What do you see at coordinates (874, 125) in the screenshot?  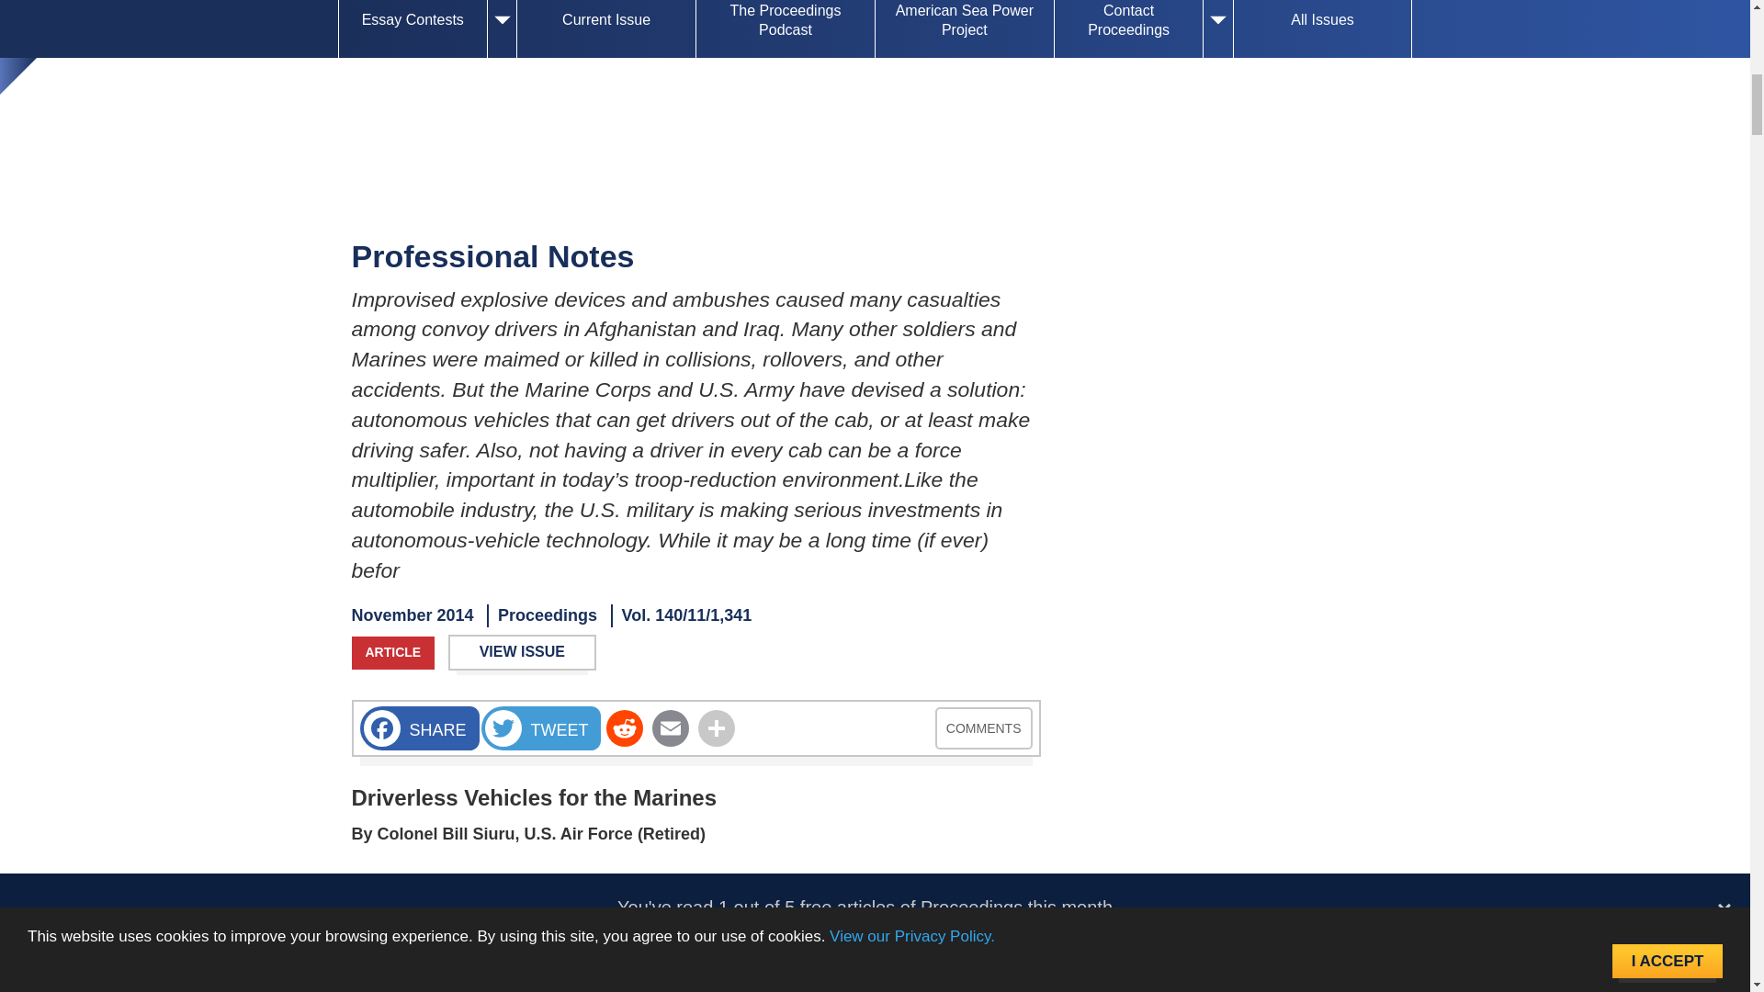 I see `3rd party ad content` at bounding box center [874, 125].